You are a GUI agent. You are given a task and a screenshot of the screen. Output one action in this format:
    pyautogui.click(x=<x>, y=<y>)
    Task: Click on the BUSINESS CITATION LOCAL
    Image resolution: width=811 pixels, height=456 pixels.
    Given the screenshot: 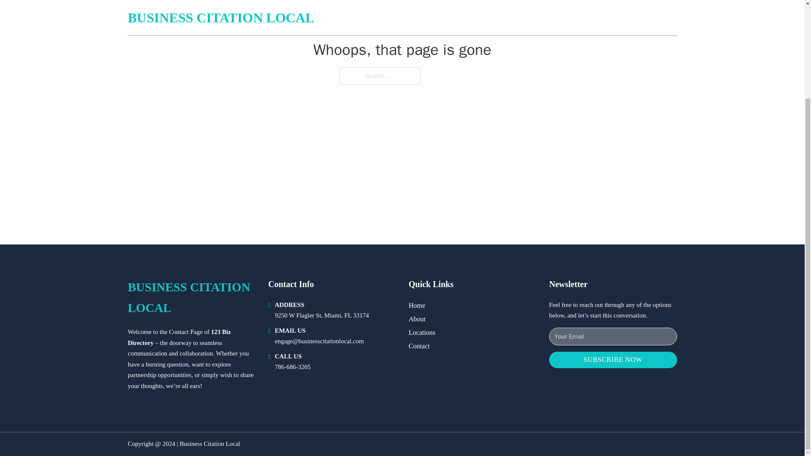 What is the action you would take?
    pyautogui.click(x=191, y=297)
    